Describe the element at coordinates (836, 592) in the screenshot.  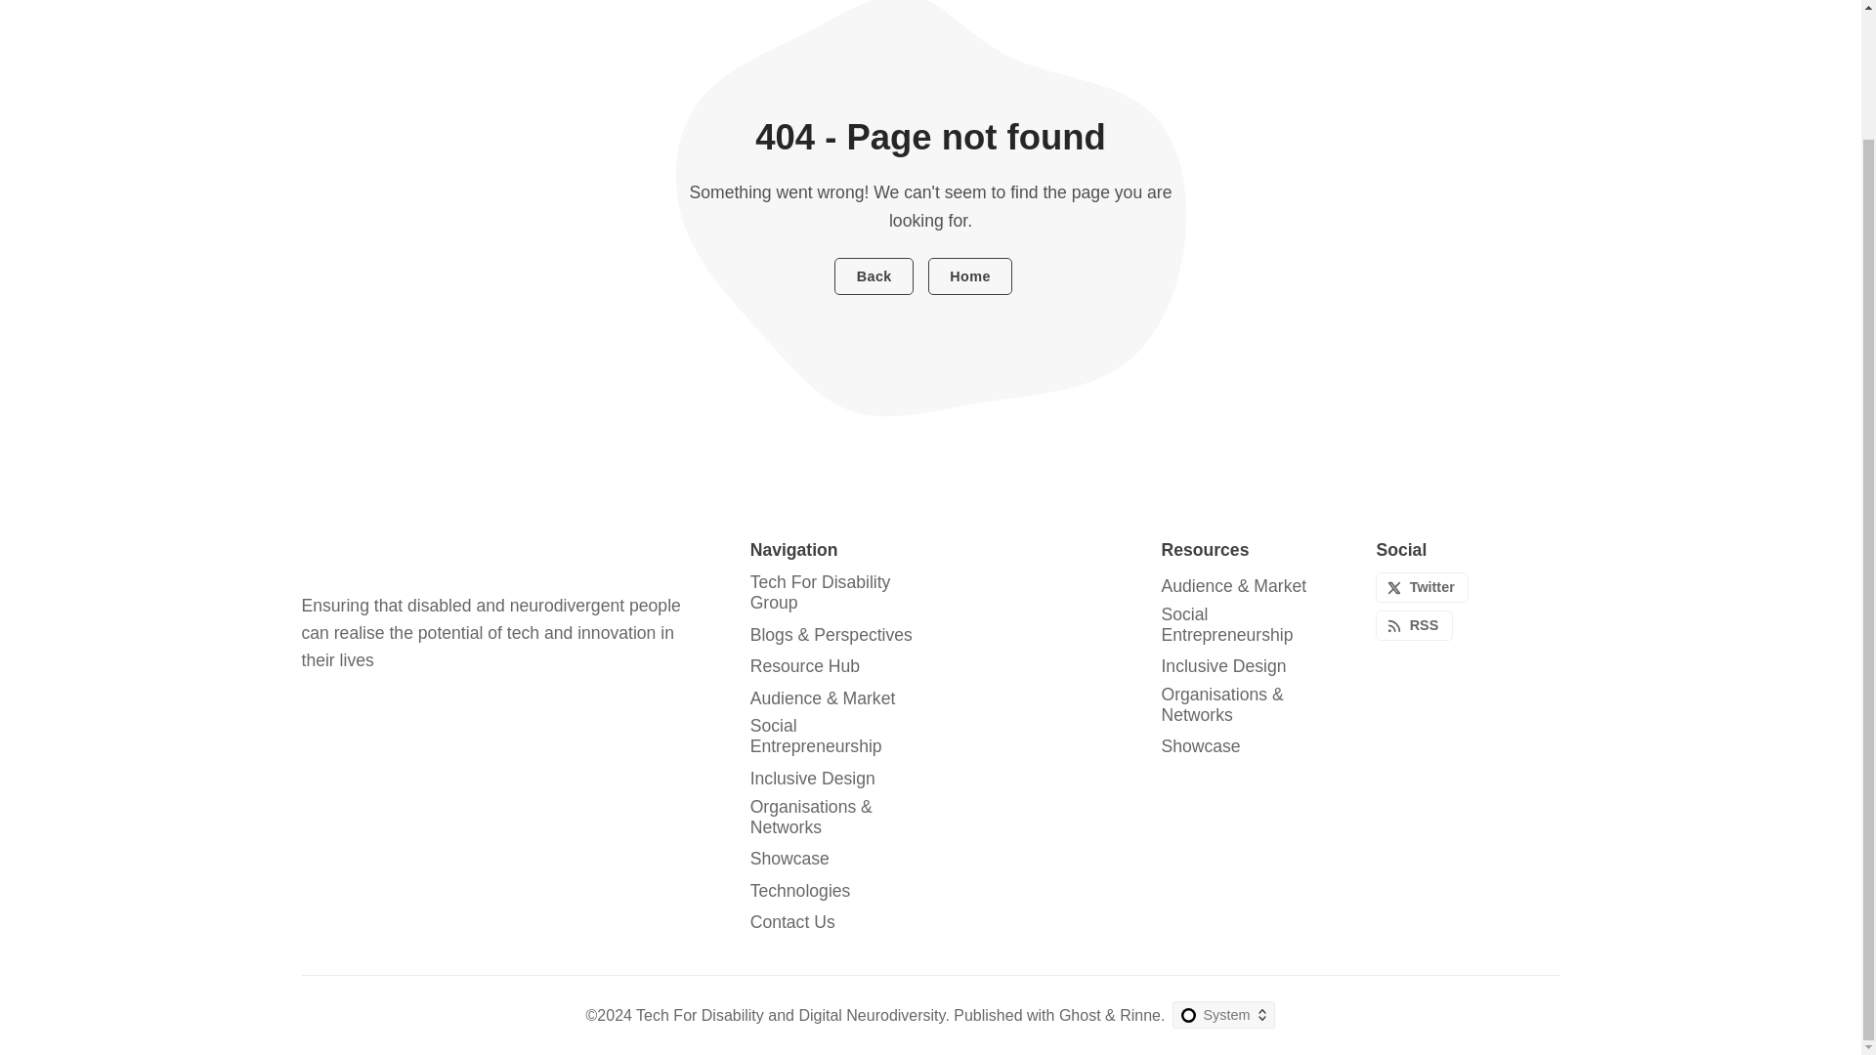
I see `Tech For Disability Group` at that location.